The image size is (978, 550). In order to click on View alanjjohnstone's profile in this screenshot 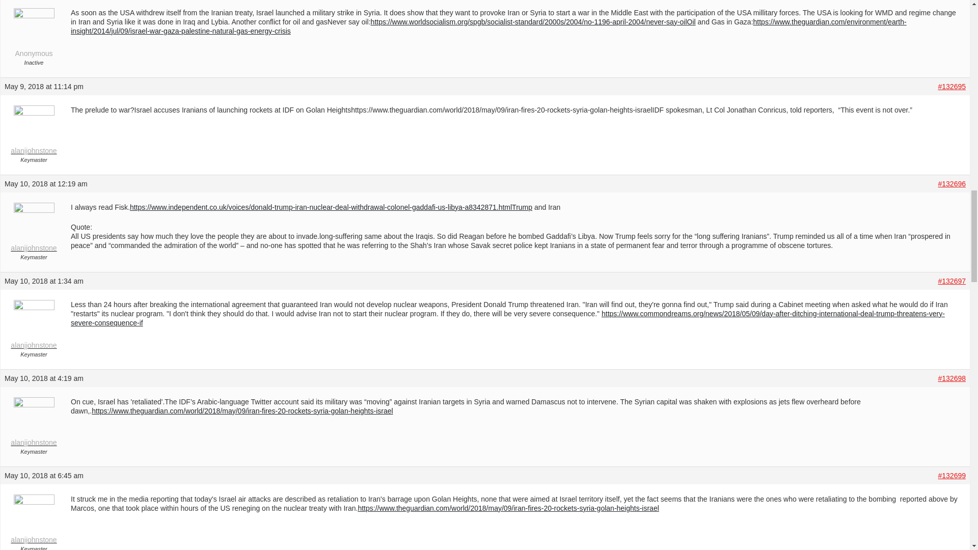, I will do `click(34, 424)`.